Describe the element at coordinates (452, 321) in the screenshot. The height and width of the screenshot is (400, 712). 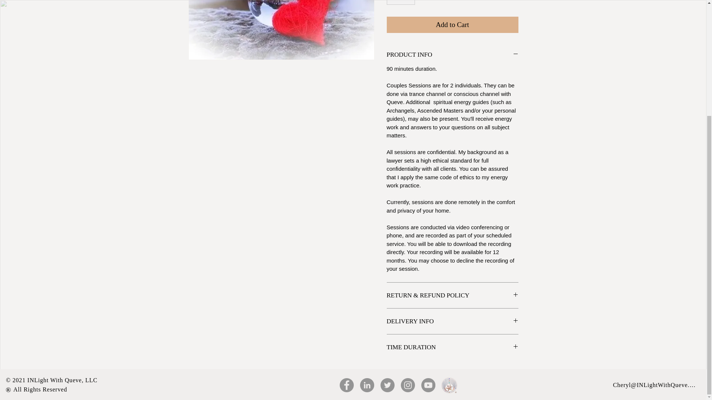
I see `DELIVERY INFO` at that location.